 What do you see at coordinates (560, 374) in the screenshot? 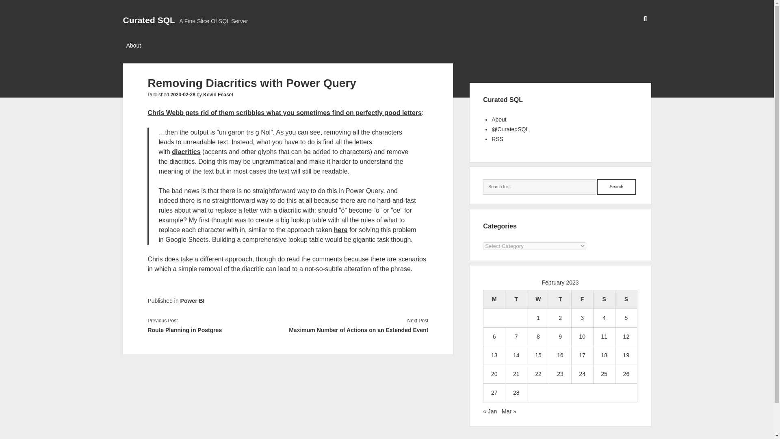
I see `23` at bounding box center [560, 374].